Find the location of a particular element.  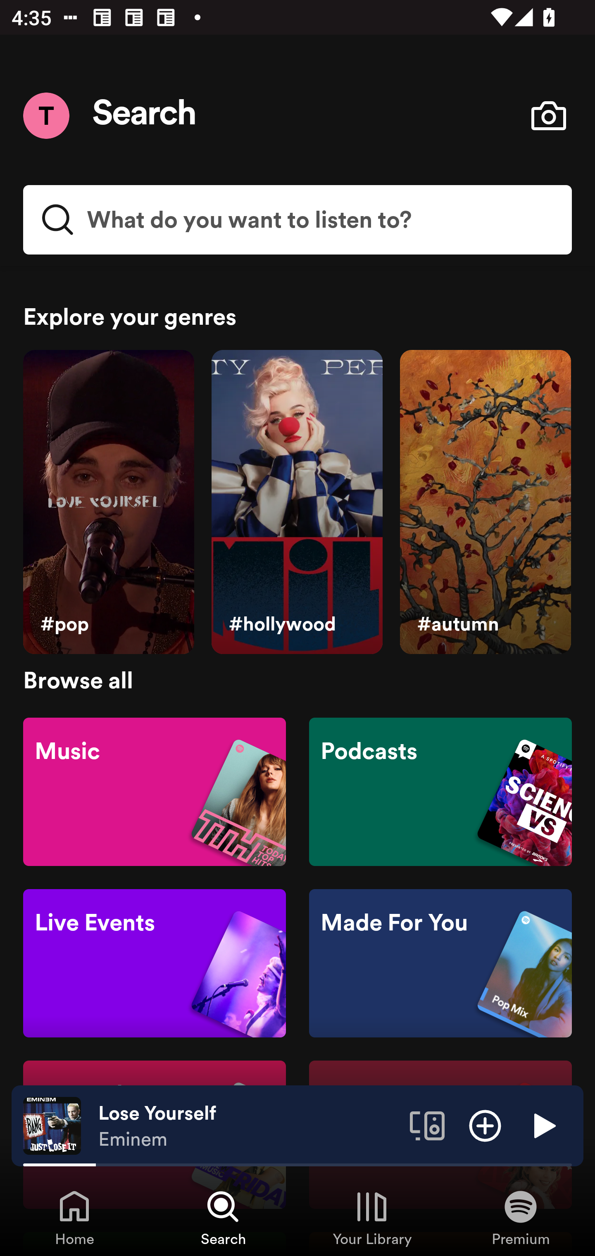

Connect to a device. Opens the devices menu is located at coordinates (427, 1125).